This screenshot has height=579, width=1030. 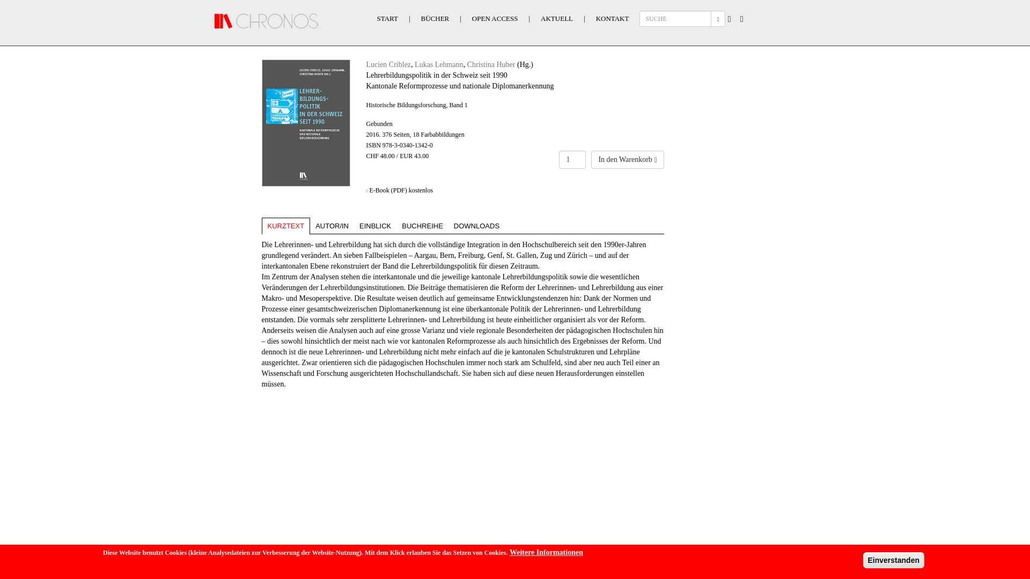 What do you see at coordinates (401, 190) in the screenshot?
I see `E-Book (PDF) kostenlos` at bounding box center [401, 190].